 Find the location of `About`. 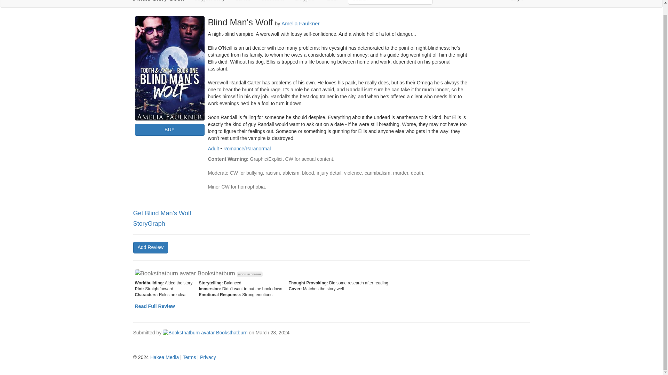

About is located at coordinates (331, 3).